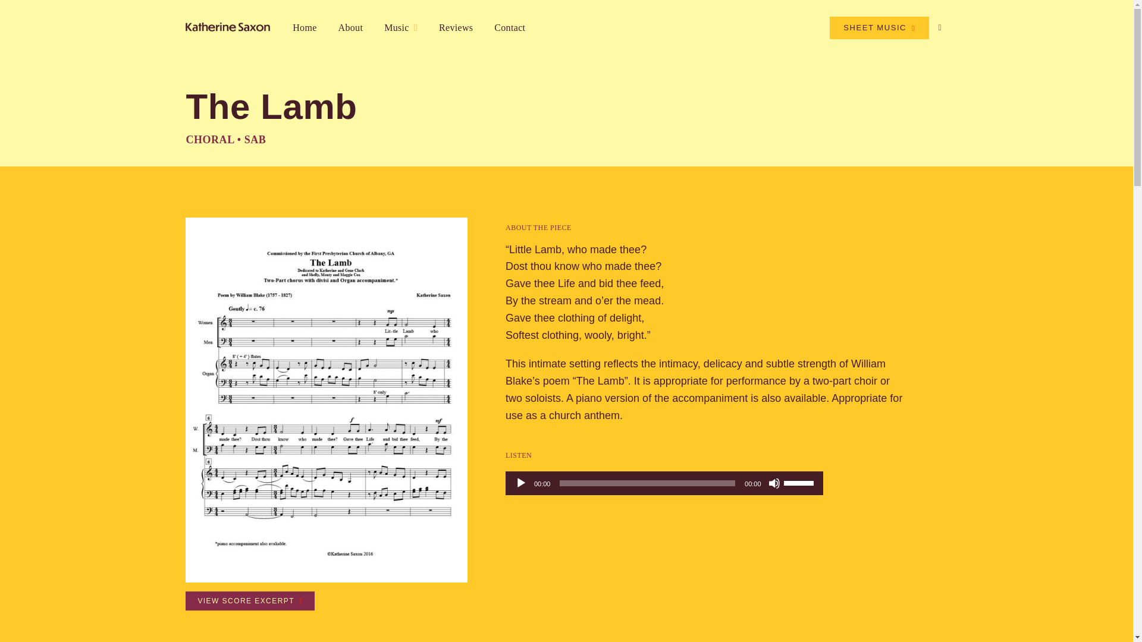  Describe the element at coordinates (351, 27) in the screenshot. I see `About` at that location.